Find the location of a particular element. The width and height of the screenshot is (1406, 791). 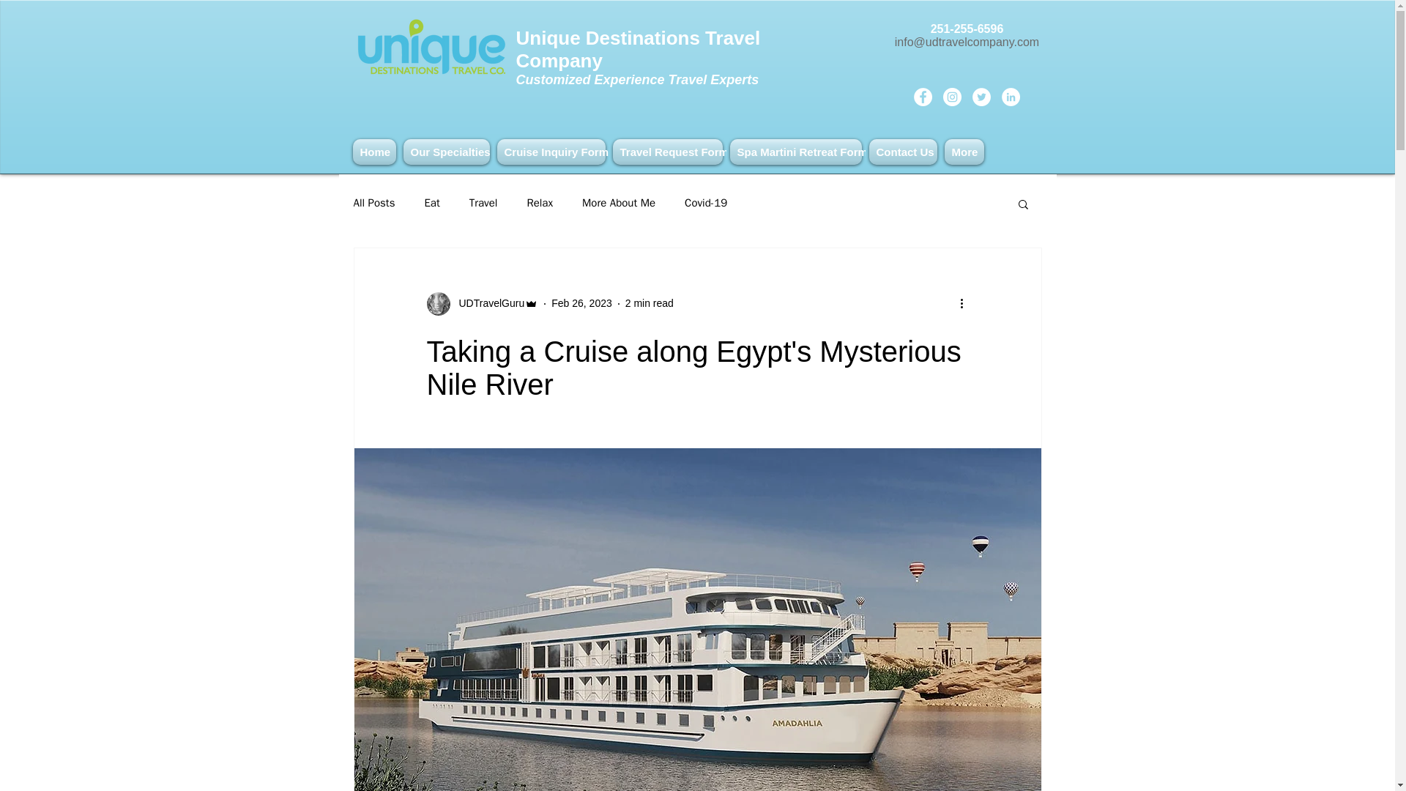

251-255-6596 is located at coordinates (986, 35).